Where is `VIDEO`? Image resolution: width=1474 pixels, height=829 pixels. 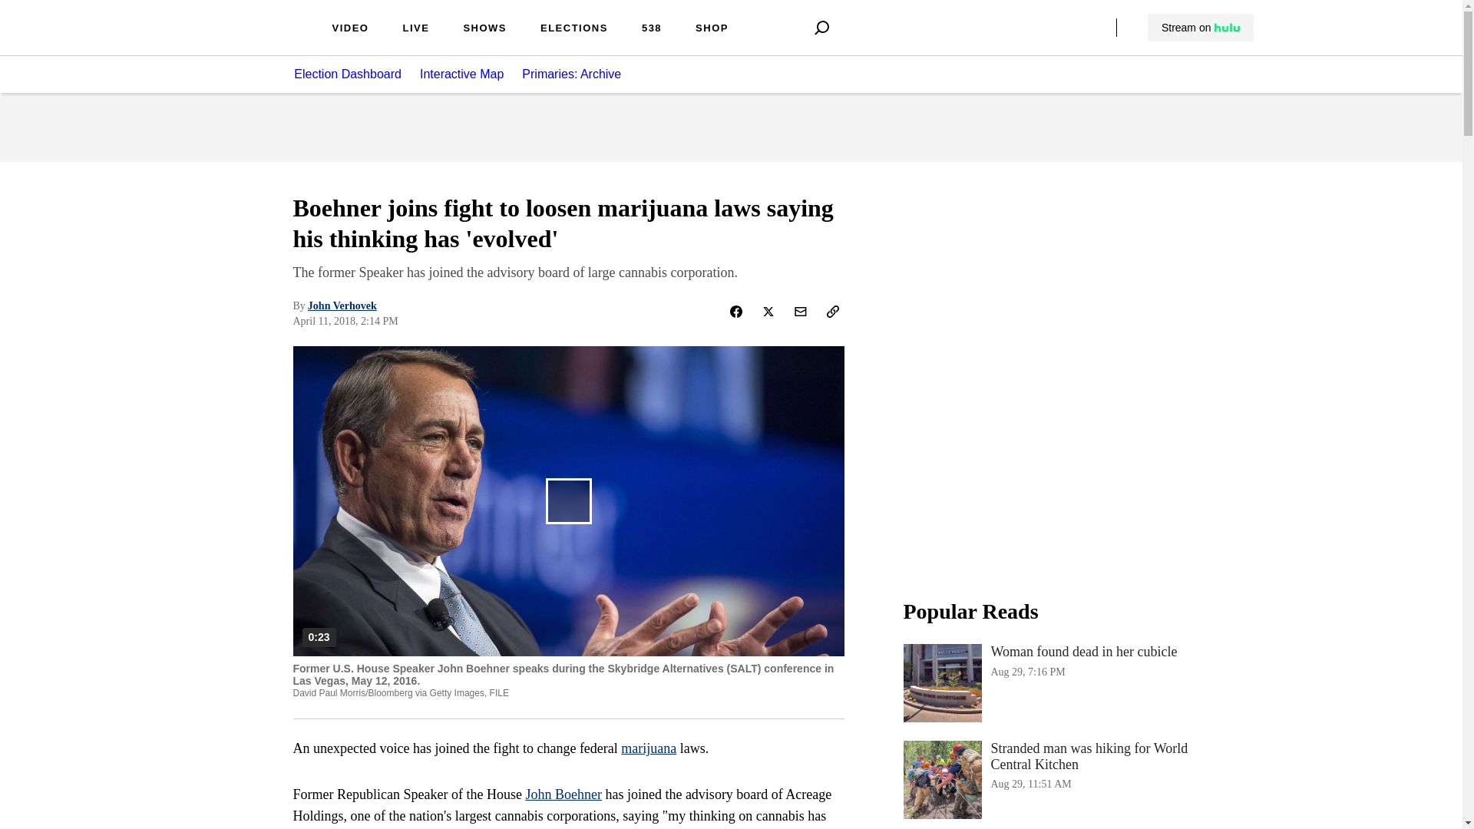 VIDEO is located at coordinates (350, 29).